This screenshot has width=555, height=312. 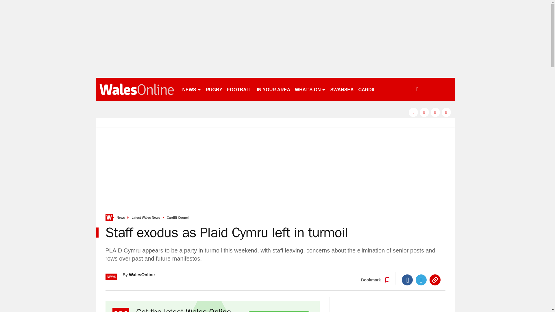 What do you see at coordinates (435, 112) in the screenshot?
I see `pinterest` at bounding box center [435, 112].